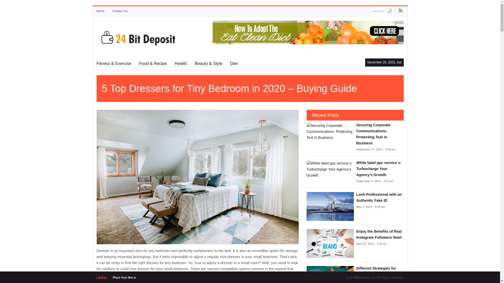 This screenshot has width=504, height=283. What do you see at coordinates (380, 198) in the screenshot?
I see `Look Professional with an Authentic Fake ID` at bounding box center [380, 198].